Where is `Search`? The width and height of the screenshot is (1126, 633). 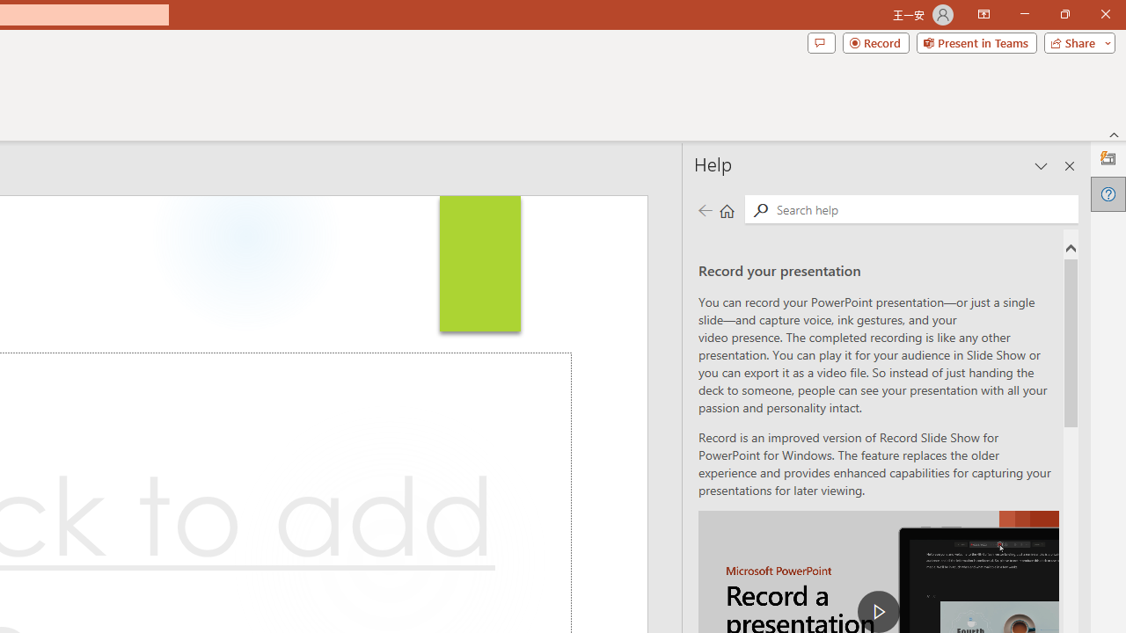
Search is located at coordinates (924, 209).